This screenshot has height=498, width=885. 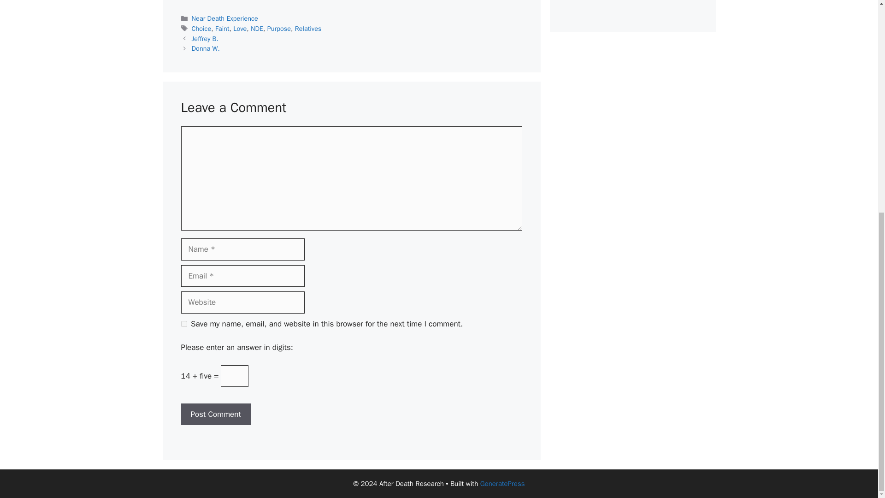 What do you see at coordinates (201, 29) in the screenshot?
I see `Choice` at bounding box center [201, 29].